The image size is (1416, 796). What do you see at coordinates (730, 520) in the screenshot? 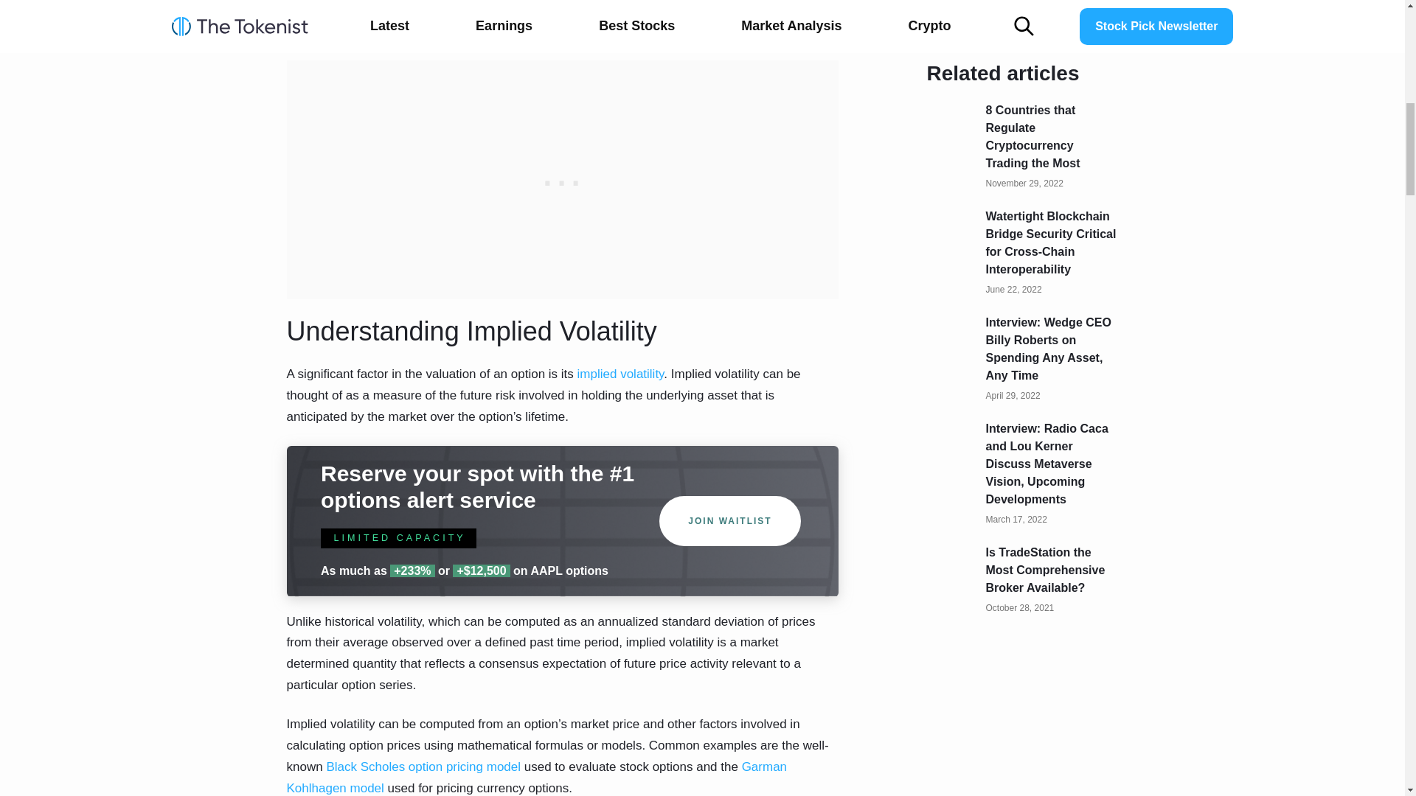
I see `JOIN WAITLIST` at bounding box center [730, 520].